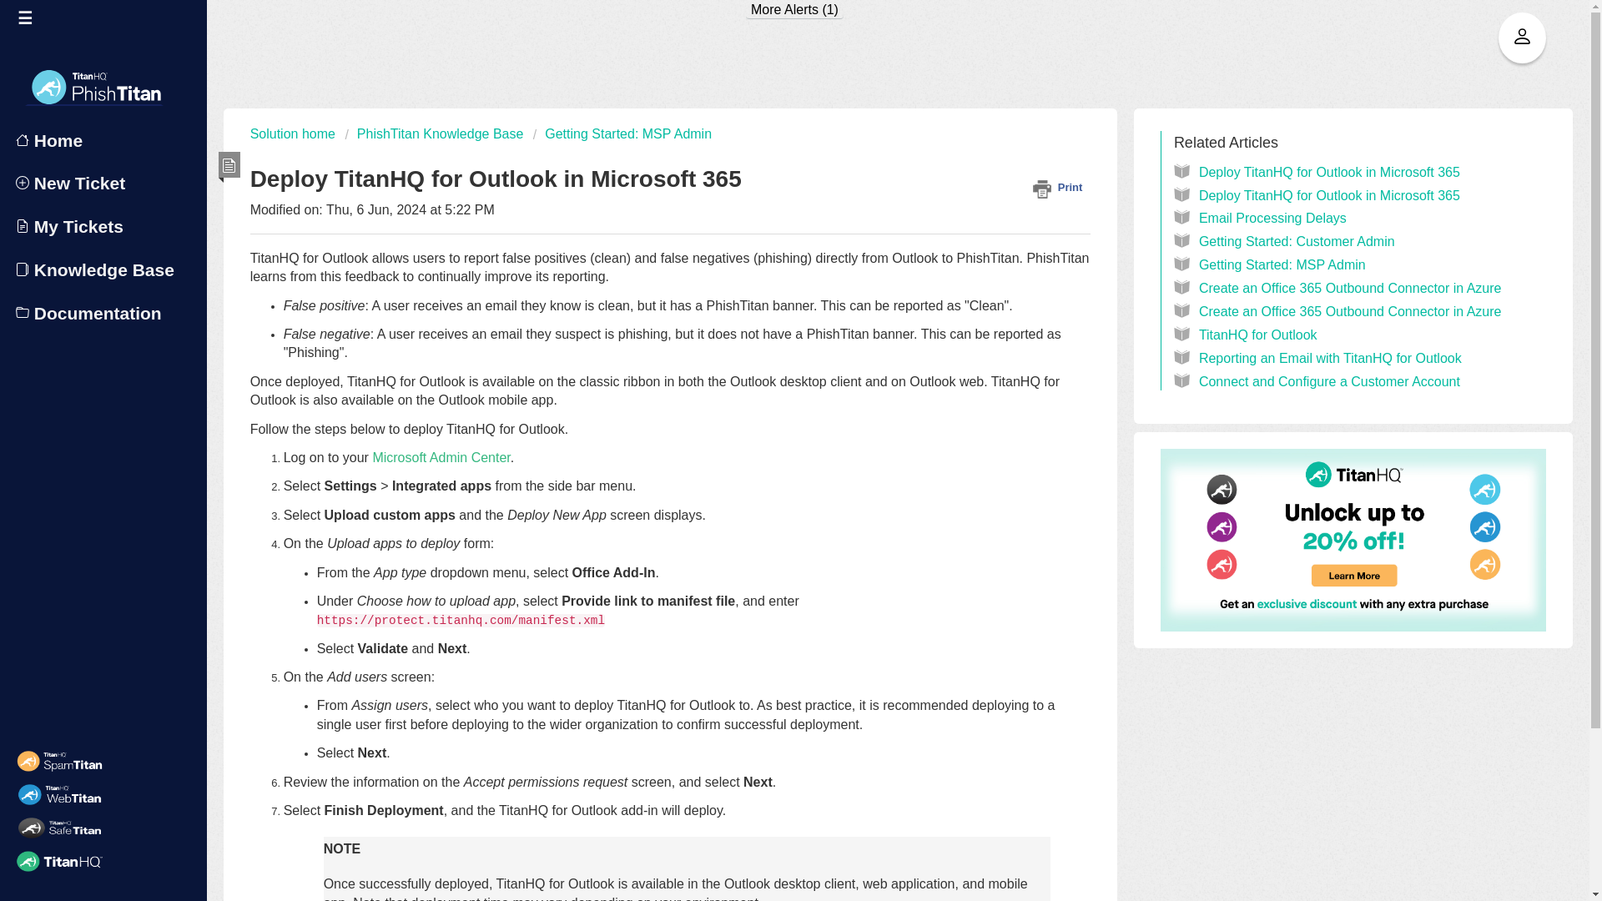  What do you see at coordinates (106, 227) in the screenshot?
I see `My Tickets` at bounding box center [106, 227].